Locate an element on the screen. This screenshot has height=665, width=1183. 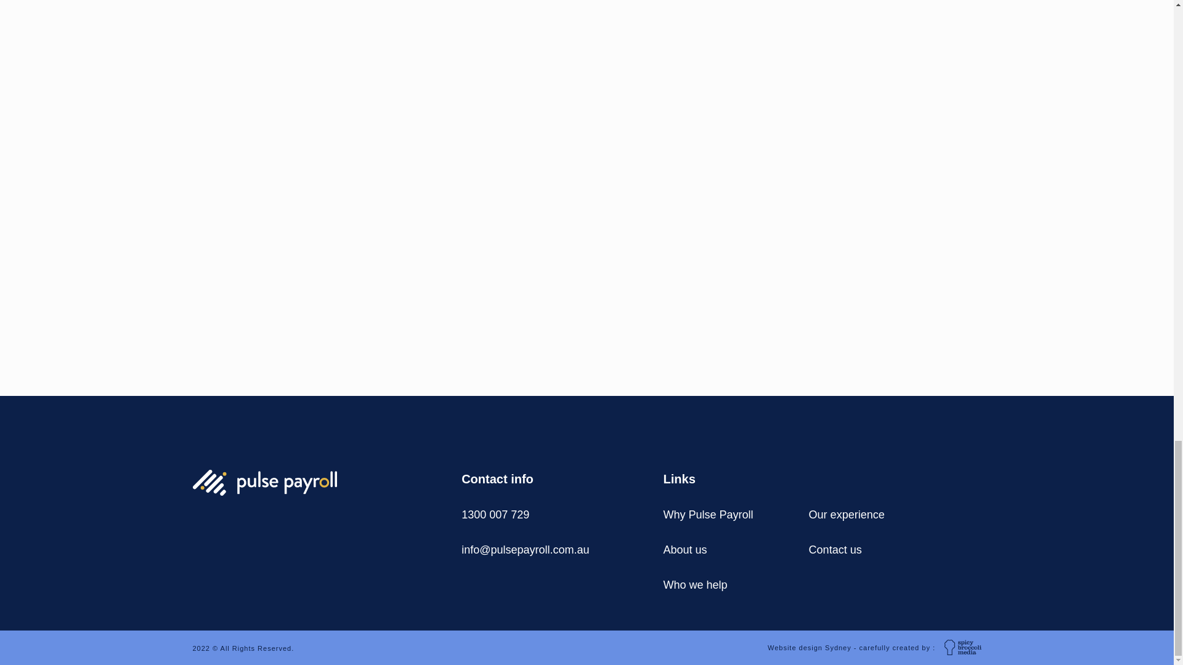
1300 007 729 is located at coordinates (495, 515).